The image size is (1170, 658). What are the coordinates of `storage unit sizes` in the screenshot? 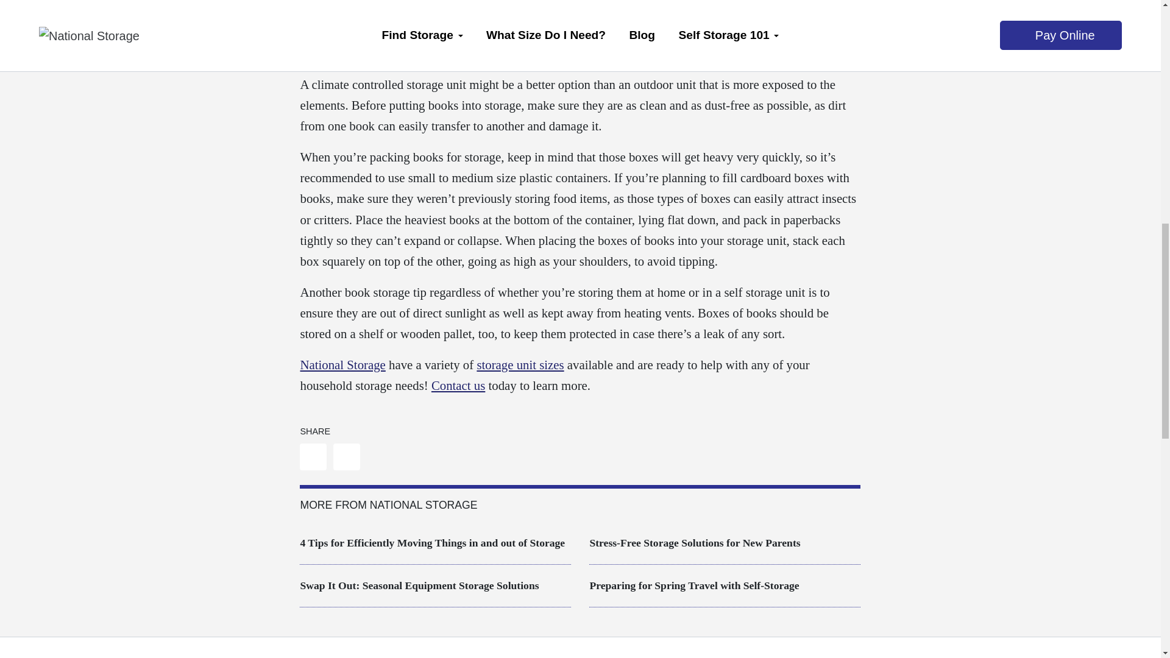 It's located at (520, 364).